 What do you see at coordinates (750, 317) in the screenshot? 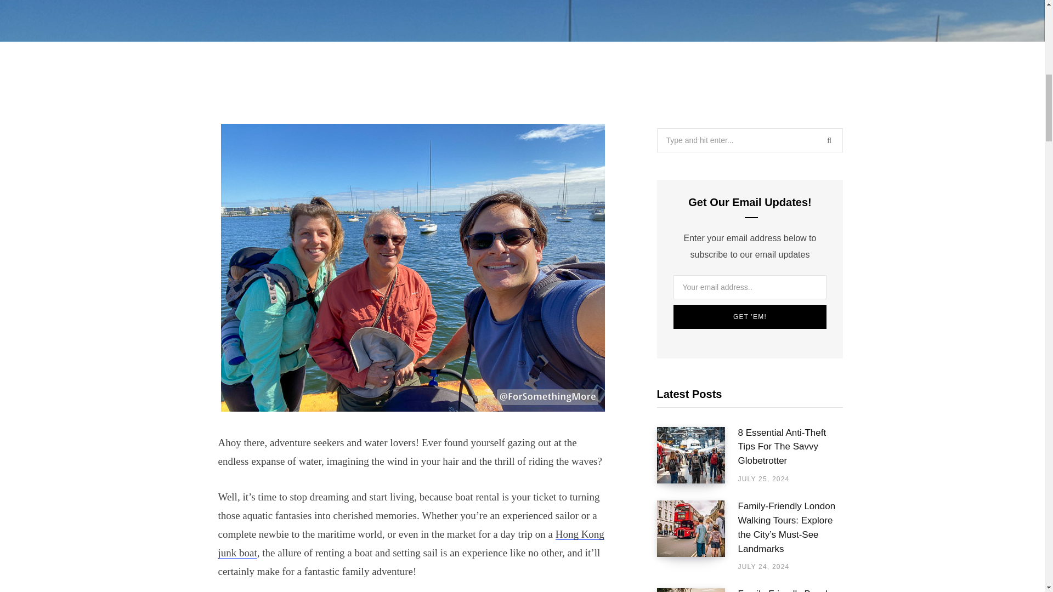
I see `Get 'em!` at bounding box center [750, 317].